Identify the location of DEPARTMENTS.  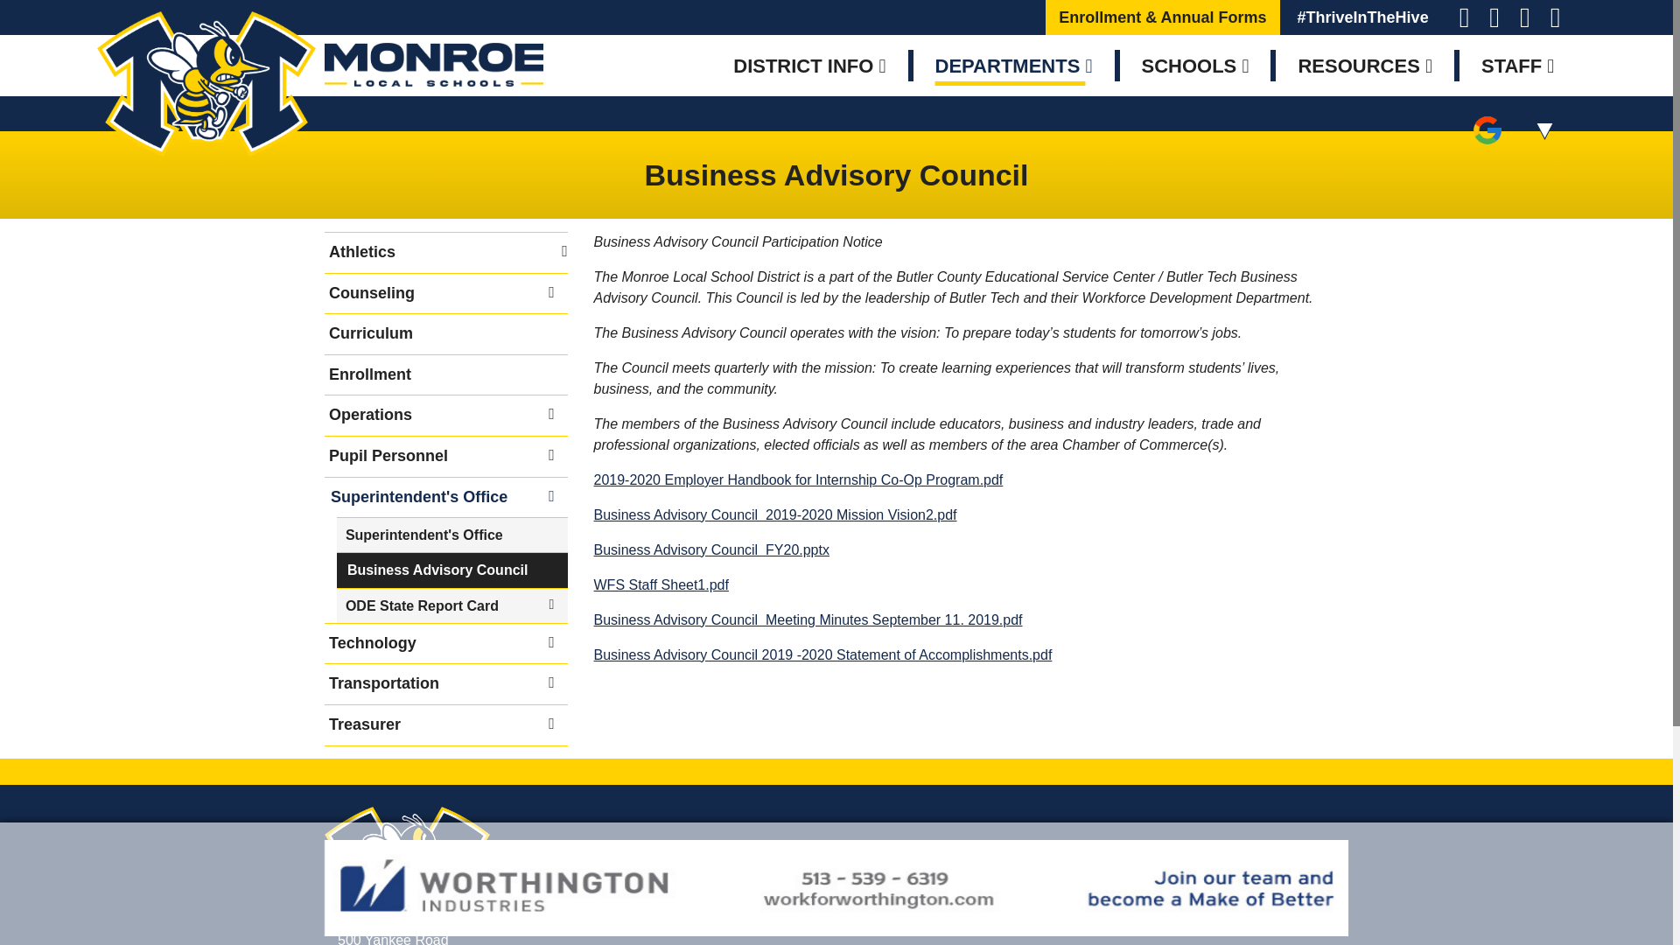
(1014, 65).